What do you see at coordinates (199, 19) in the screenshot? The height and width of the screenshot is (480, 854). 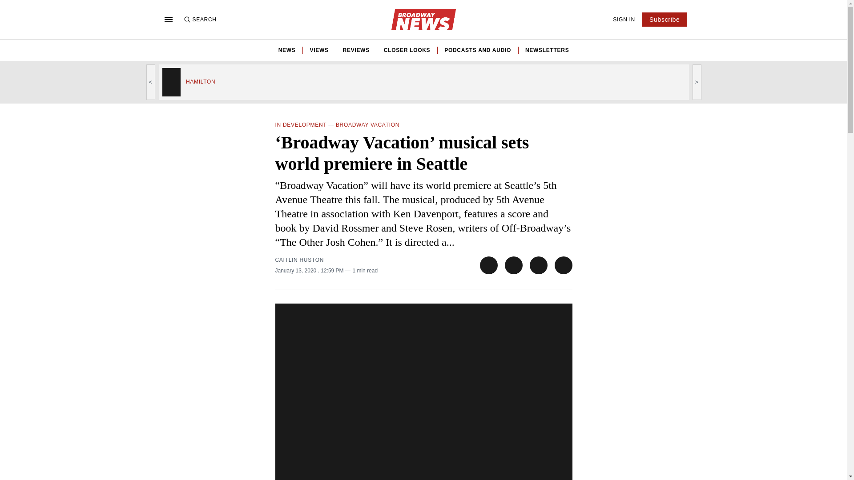 I see `SEARCH` at bounding box center [199, 19].